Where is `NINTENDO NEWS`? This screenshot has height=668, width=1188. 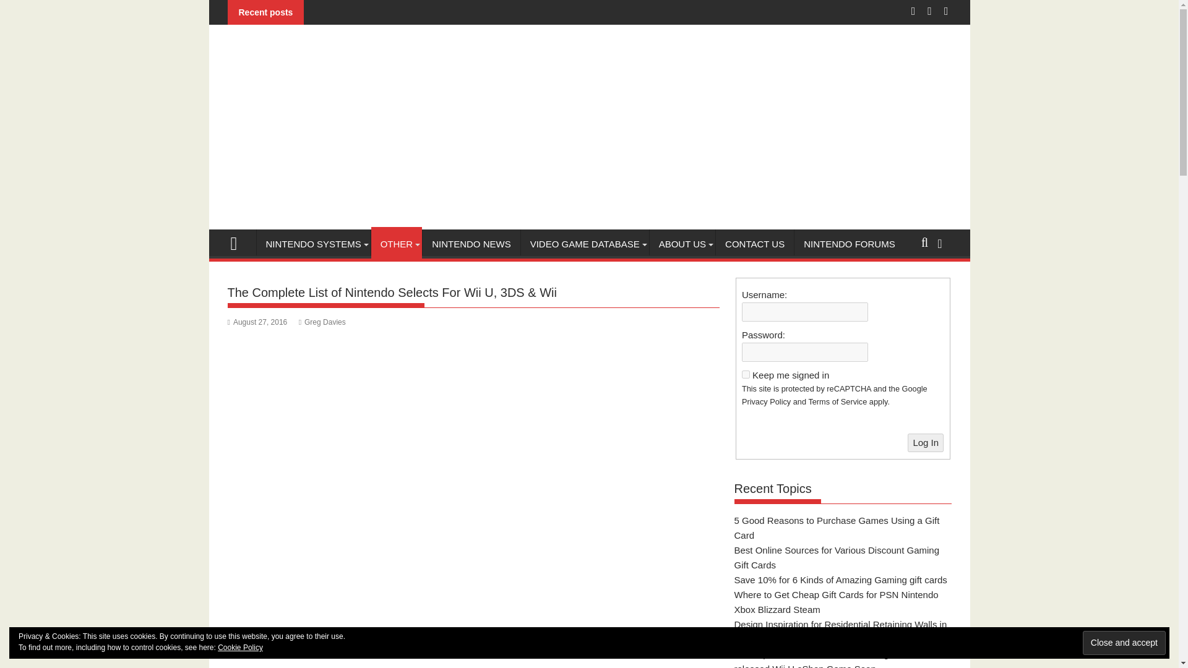 NINTENDO NEWS is located at coordinates (471, 244).